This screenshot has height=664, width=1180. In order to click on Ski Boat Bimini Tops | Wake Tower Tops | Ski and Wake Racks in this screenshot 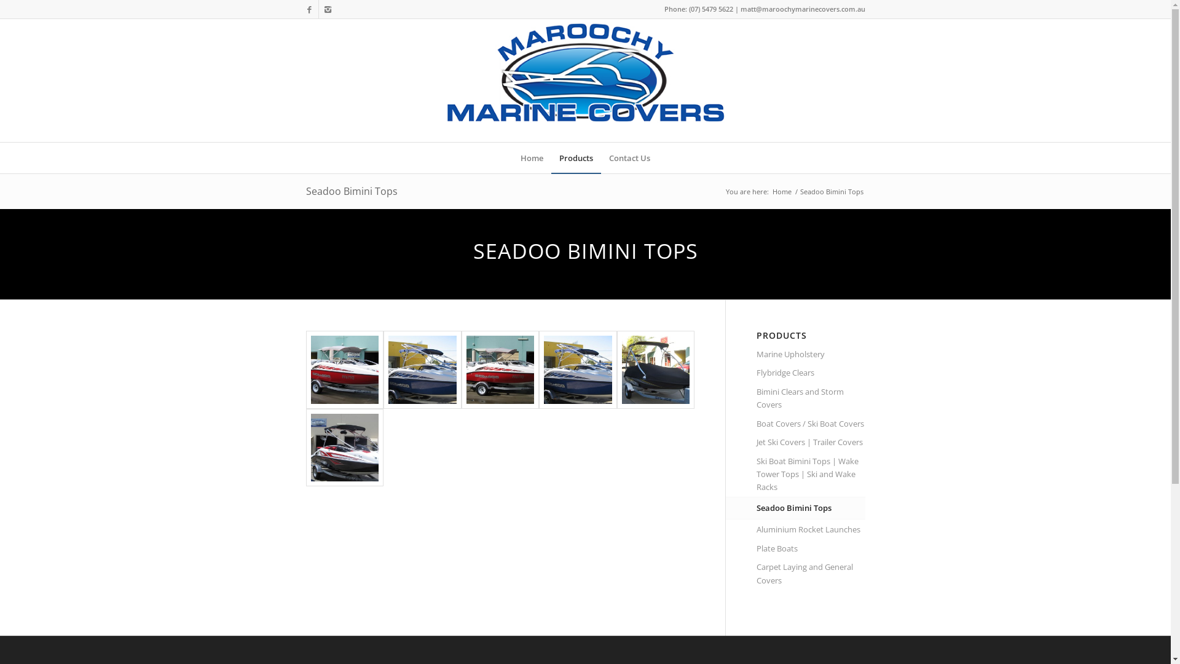, I will do `click(811, 475)`.